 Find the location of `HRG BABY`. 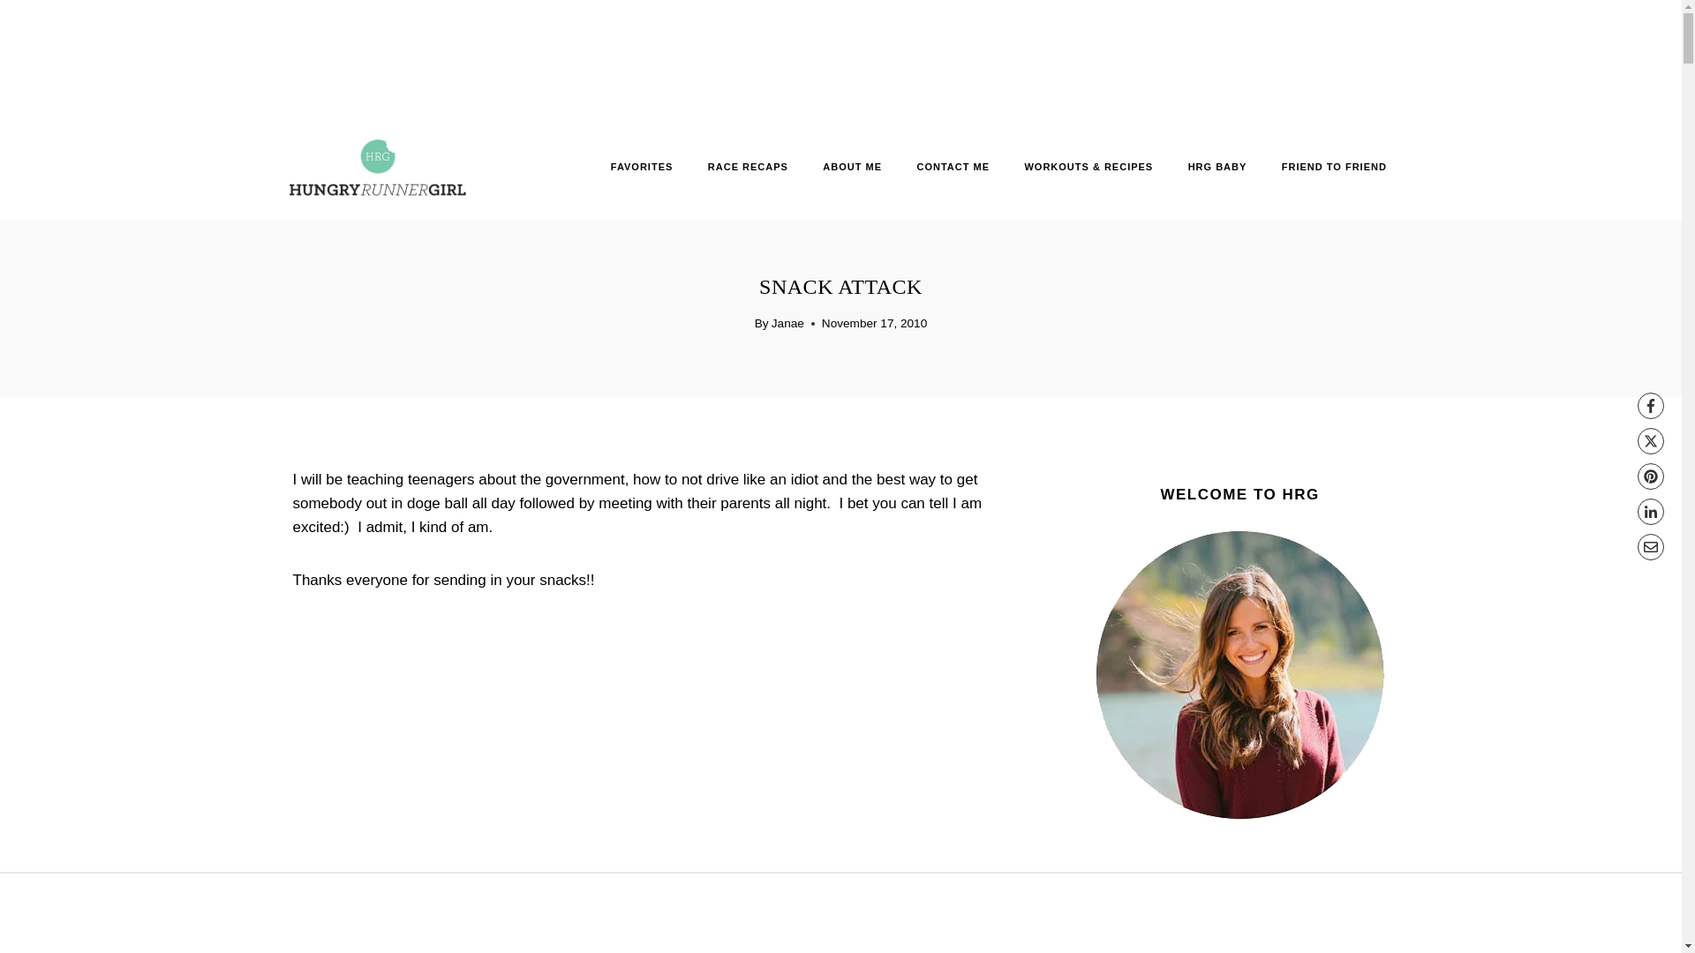

HRG BABY is located at coordinates (1217, 167).